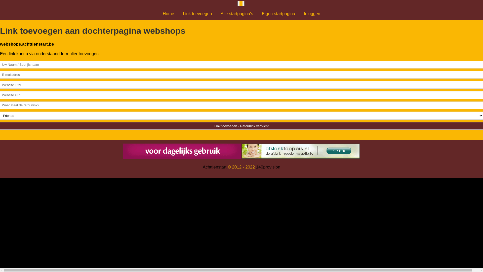  What do you see at coordinates (169, 14) in the screenshot?
I see `Home` at bounding box center [169, 14].